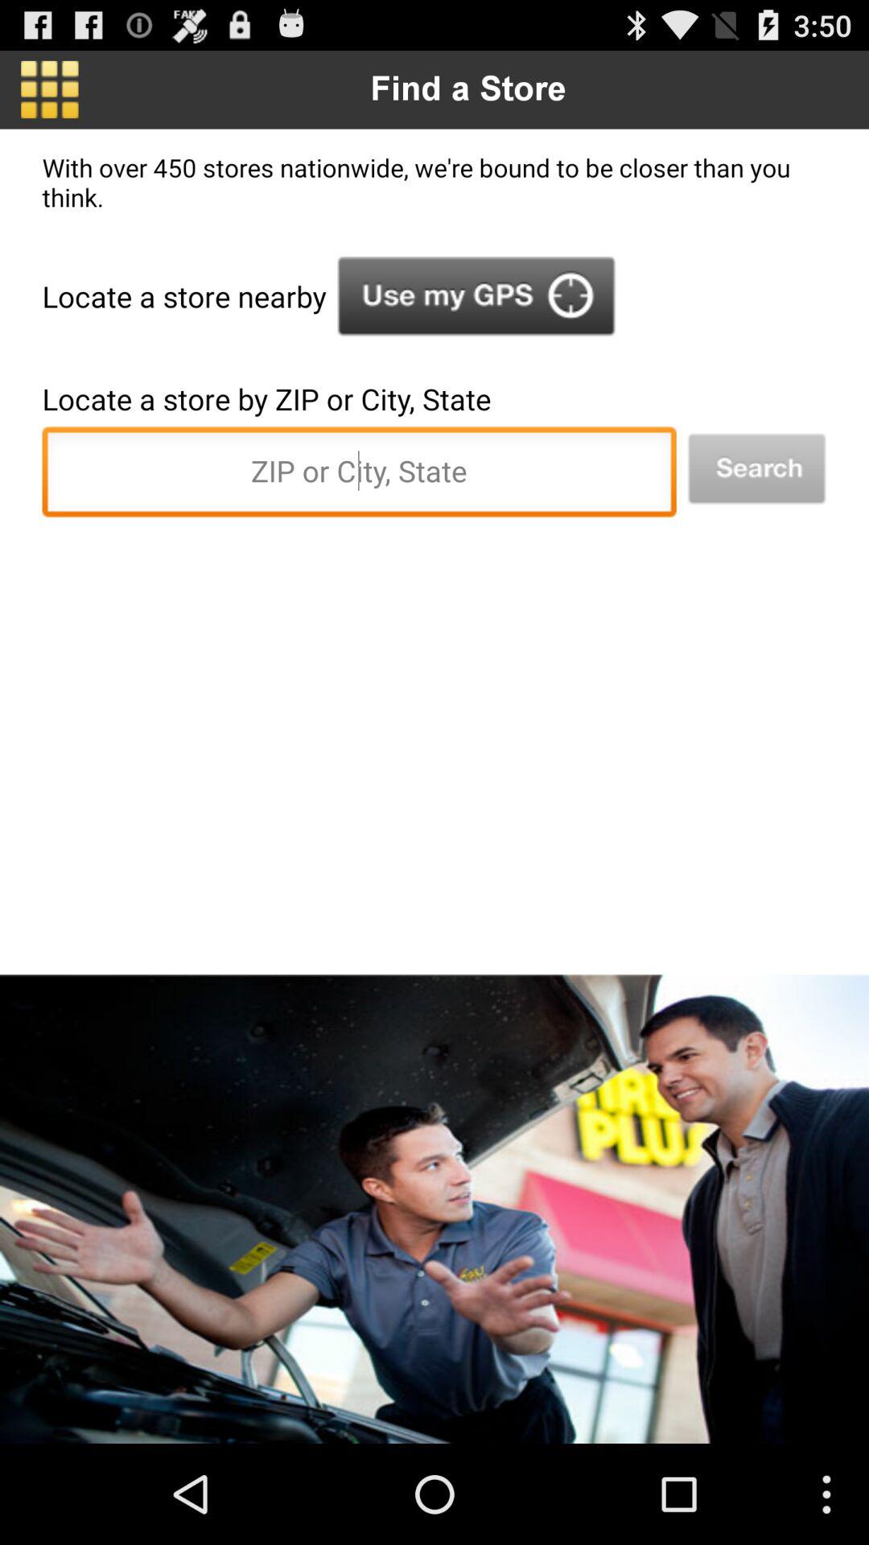 The width and height of the screenshot is (869, 1545). Describe the element at coordinates (756, 468) in the screenshot. I see `search` at that location.